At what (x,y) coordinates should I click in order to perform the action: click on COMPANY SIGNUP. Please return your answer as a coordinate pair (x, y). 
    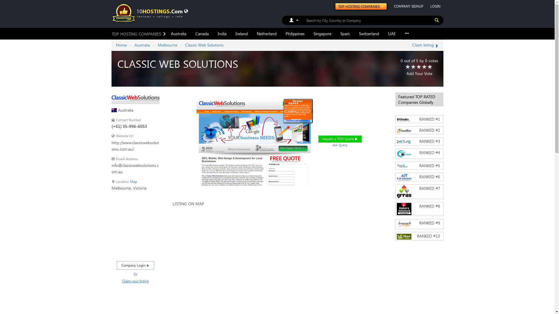
    Looking at the image, I should click on (408, 6).